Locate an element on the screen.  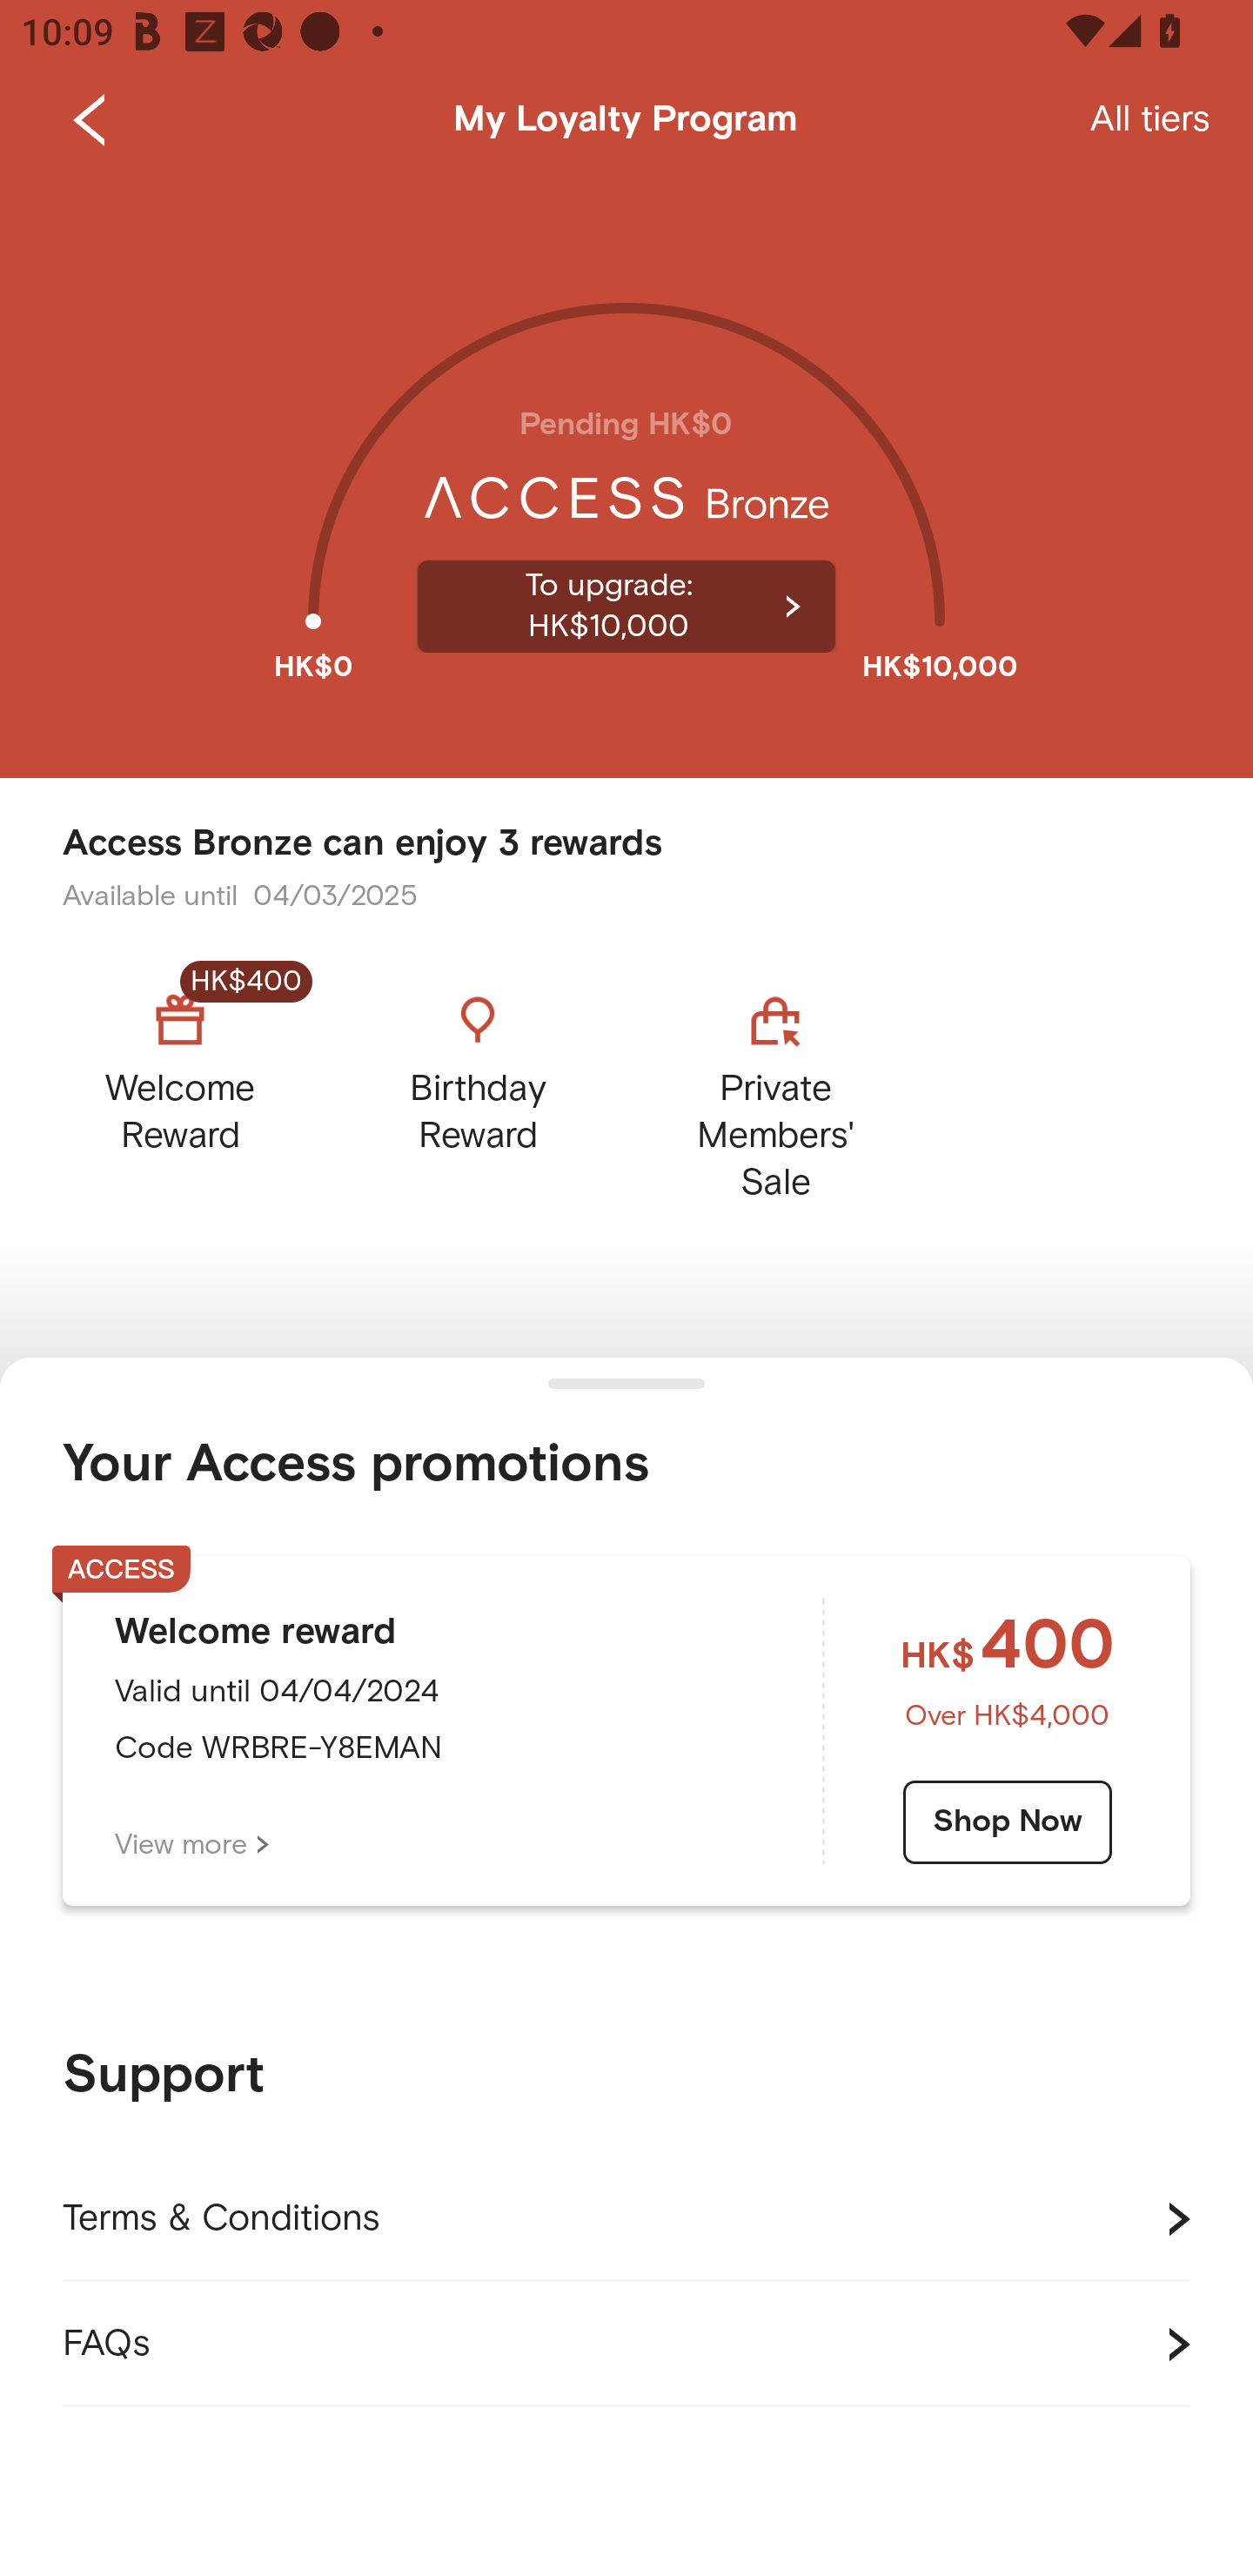
Terms & Conditions is located at coordinates (626, 2219).